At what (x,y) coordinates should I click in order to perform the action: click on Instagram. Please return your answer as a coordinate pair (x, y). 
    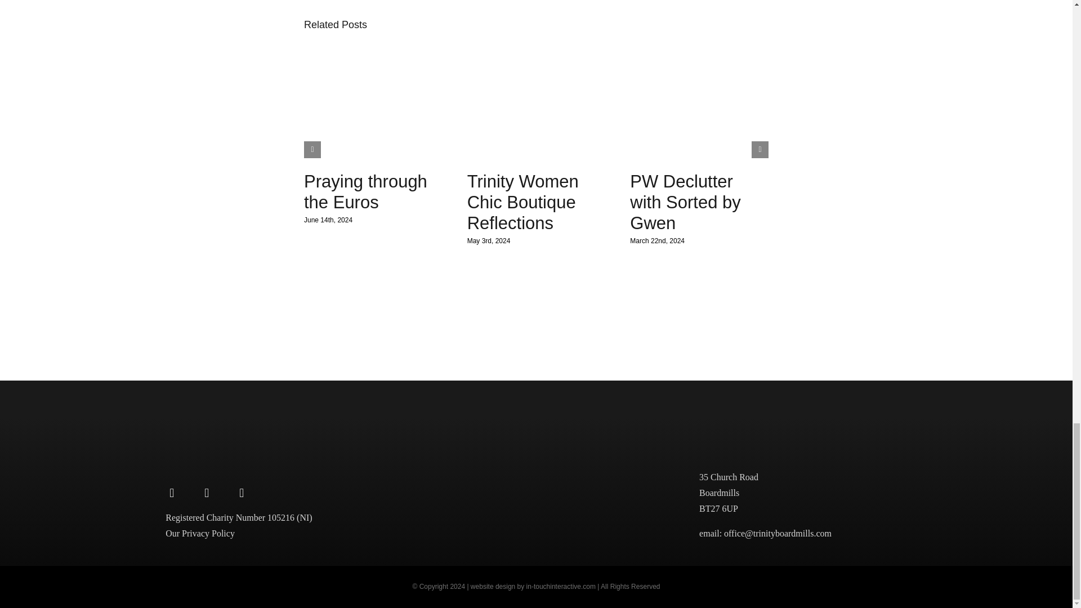
    Looking at the image, I should click on (207, 493).